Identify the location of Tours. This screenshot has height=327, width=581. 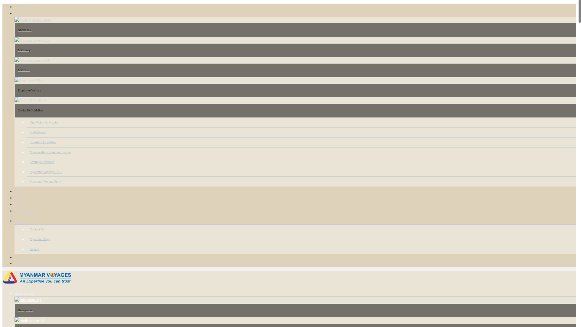
(18, 191).